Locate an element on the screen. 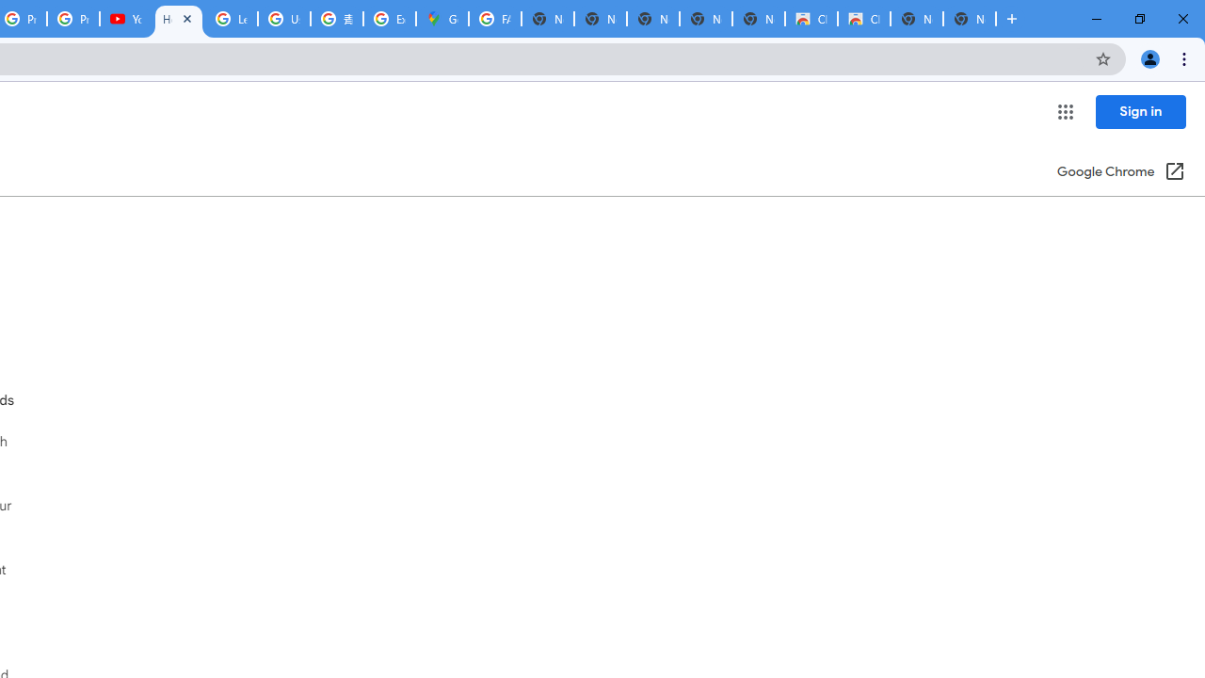  New Tab is located at coordinates (970, 19).